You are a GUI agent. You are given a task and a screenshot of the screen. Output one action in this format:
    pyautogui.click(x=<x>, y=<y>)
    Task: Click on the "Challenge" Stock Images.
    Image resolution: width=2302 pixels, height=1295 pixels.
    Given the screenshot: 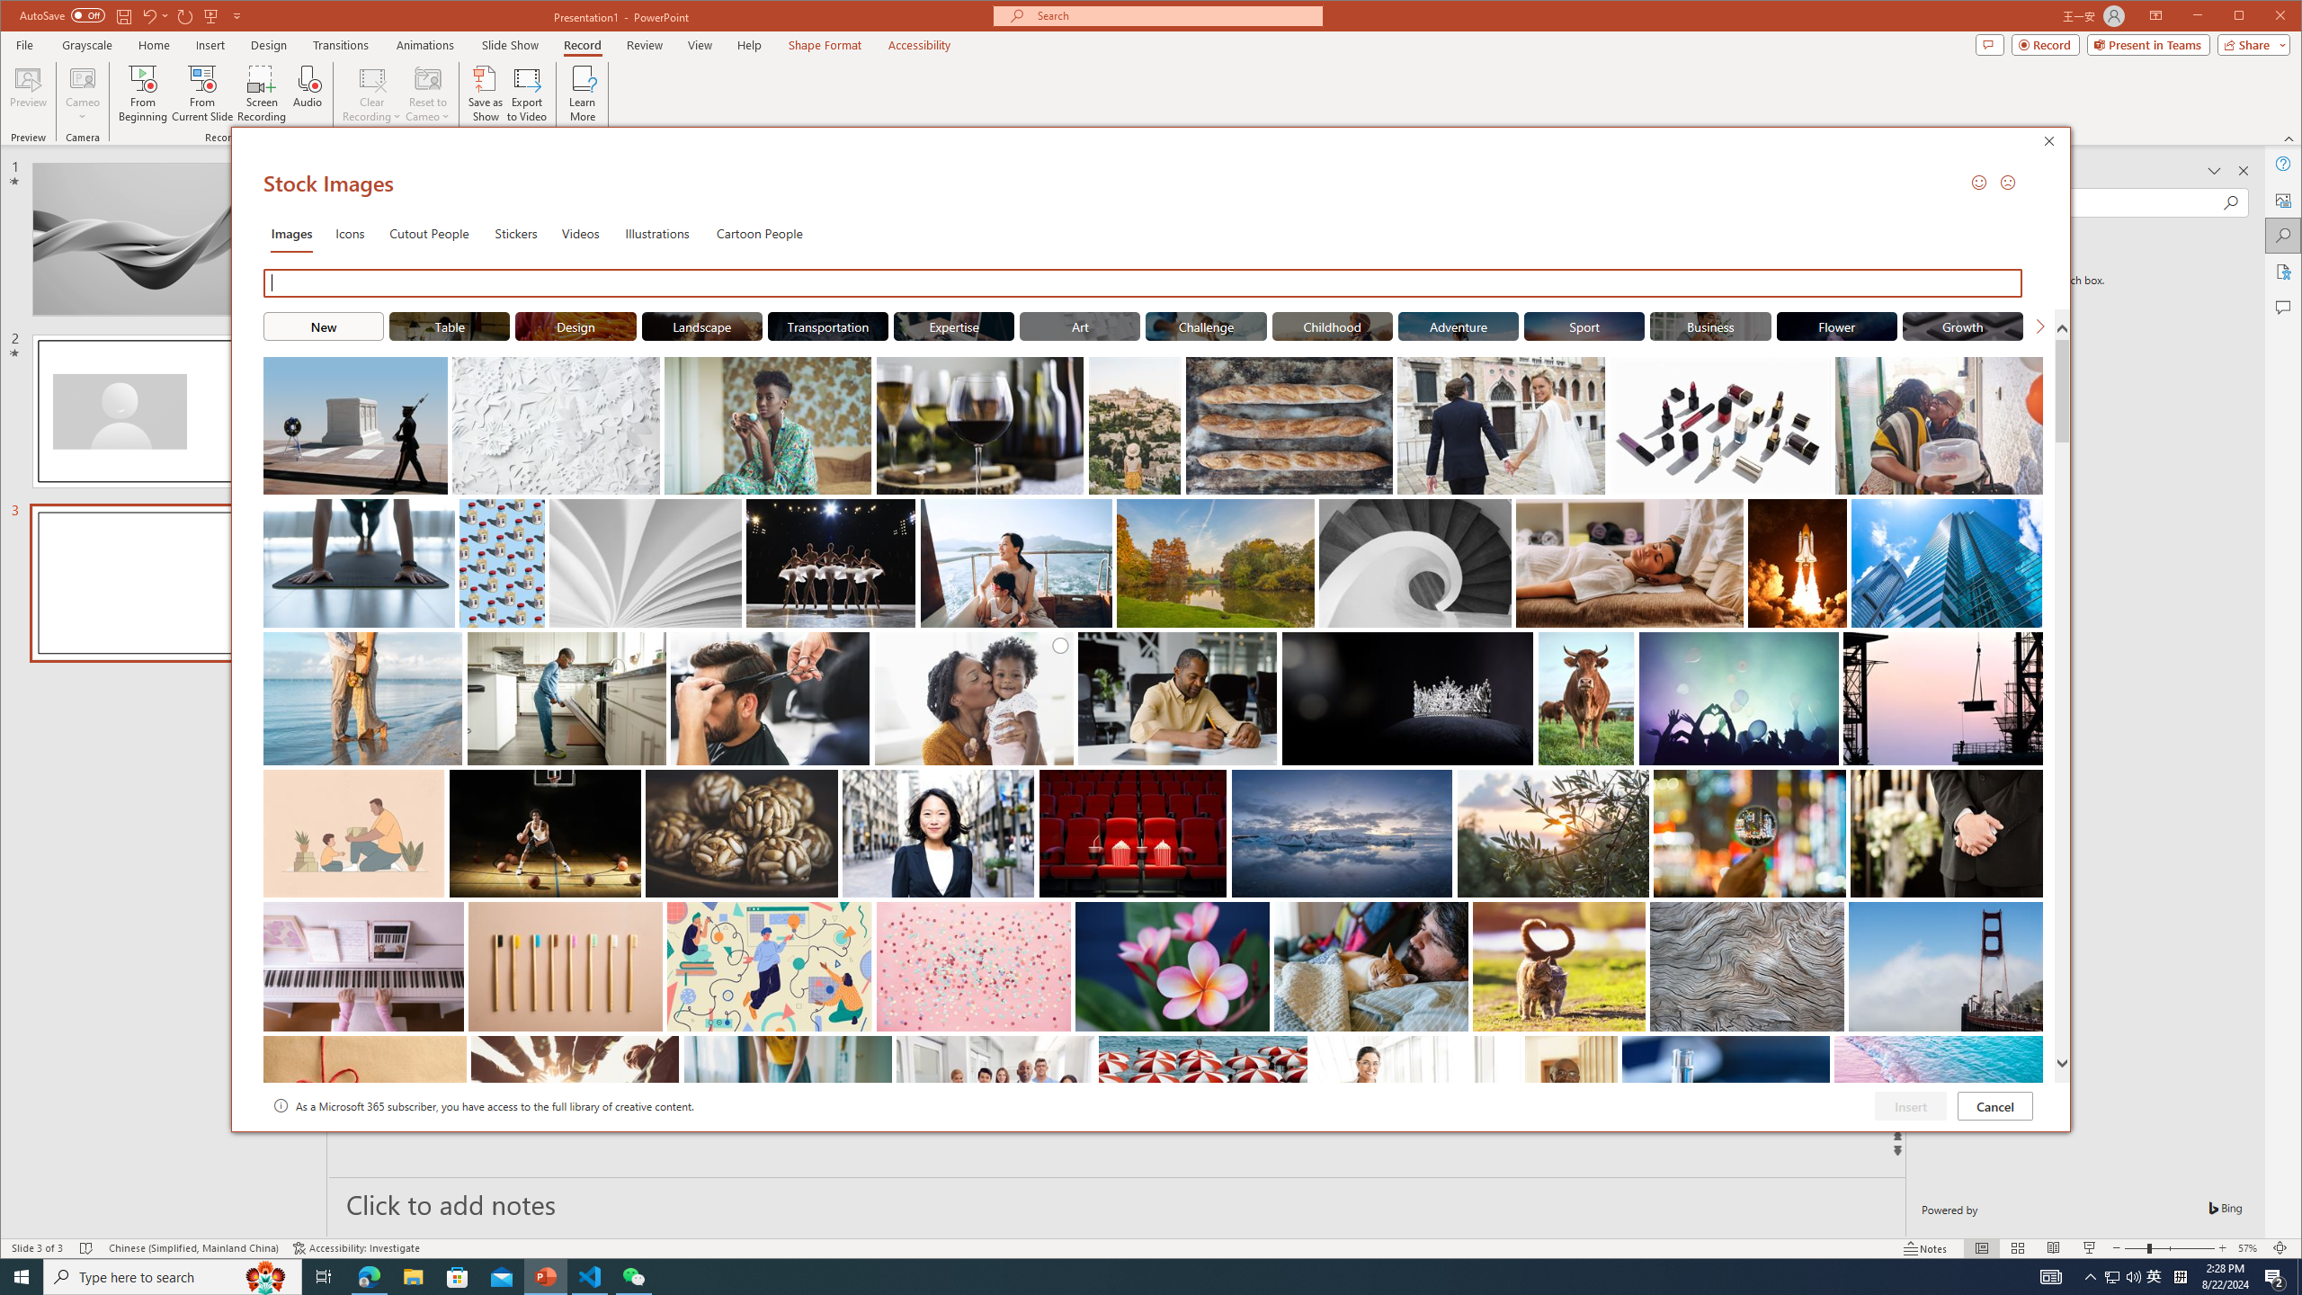 What is the action you would take?
    pyautogui.click(x=1206, y=326)
    